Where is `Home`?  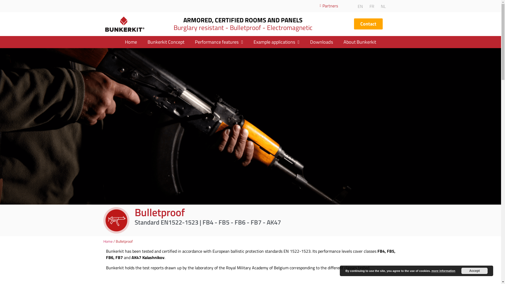
Home is located at coordinates (131, 42).